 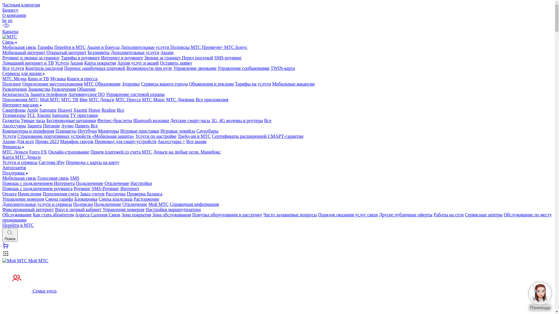 What do you see at coordinates (80, 110) in the screenshot?
I see `Xiaomi` at bounding box center [80, 110].